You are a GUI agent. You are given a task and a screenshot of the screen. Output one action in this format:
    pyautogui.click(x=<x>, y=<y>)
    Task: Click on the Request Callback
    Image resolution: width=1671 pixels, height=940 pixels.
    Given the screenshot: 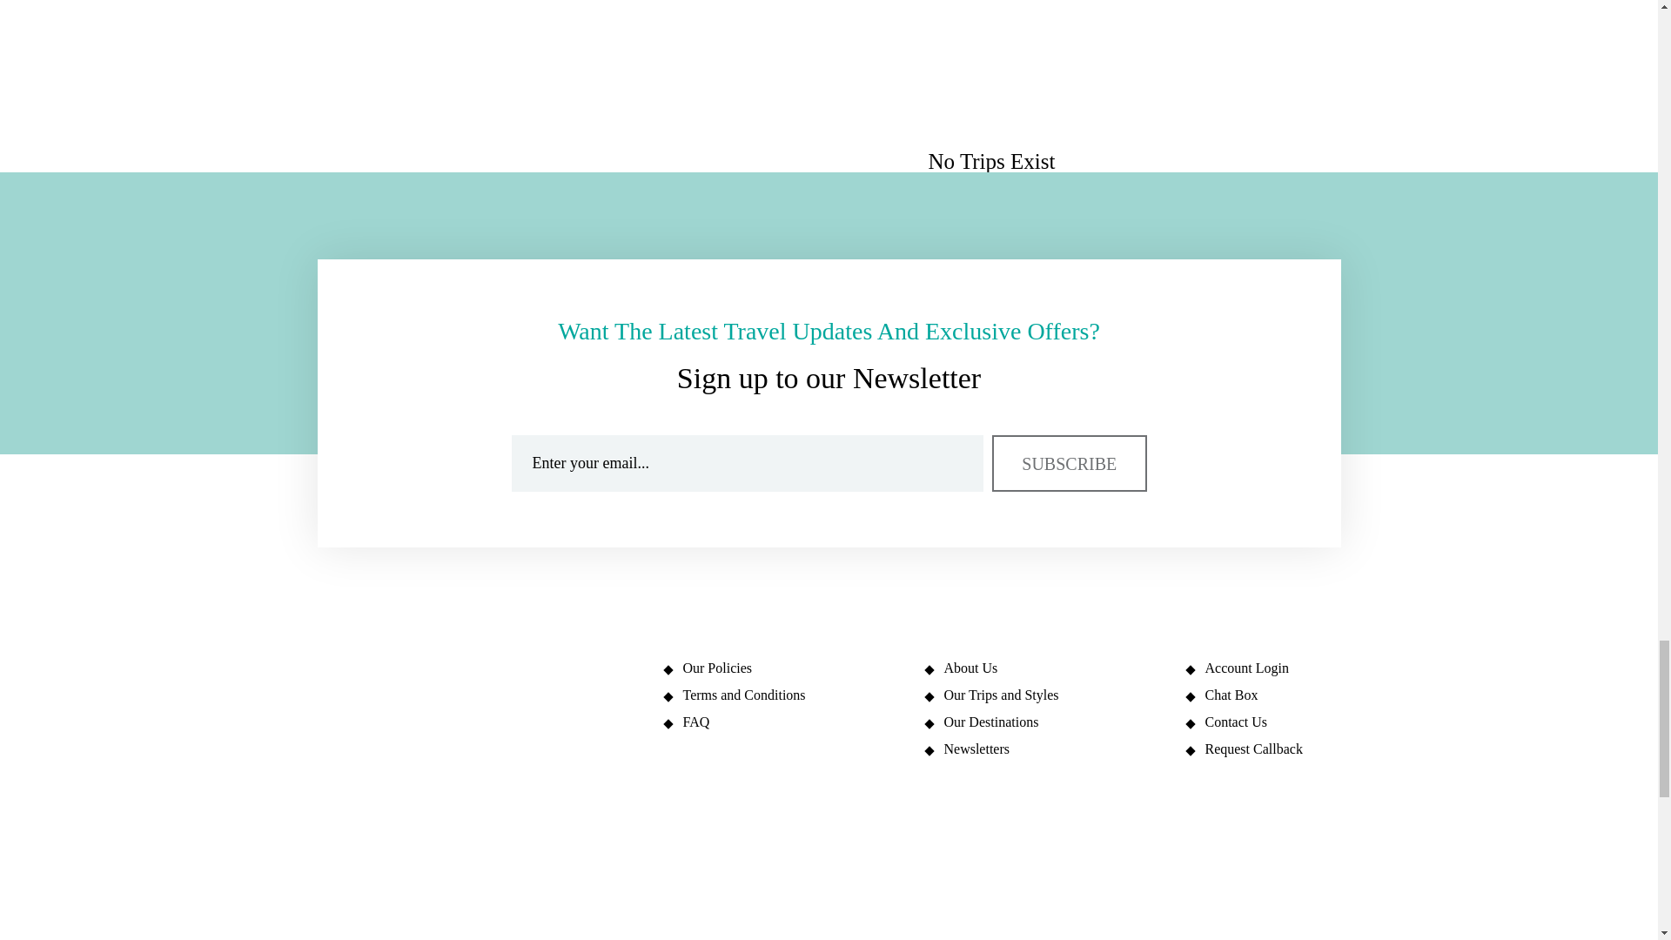 What is the action you would take?
    pyautogui.click(x=1263, y=749)
    